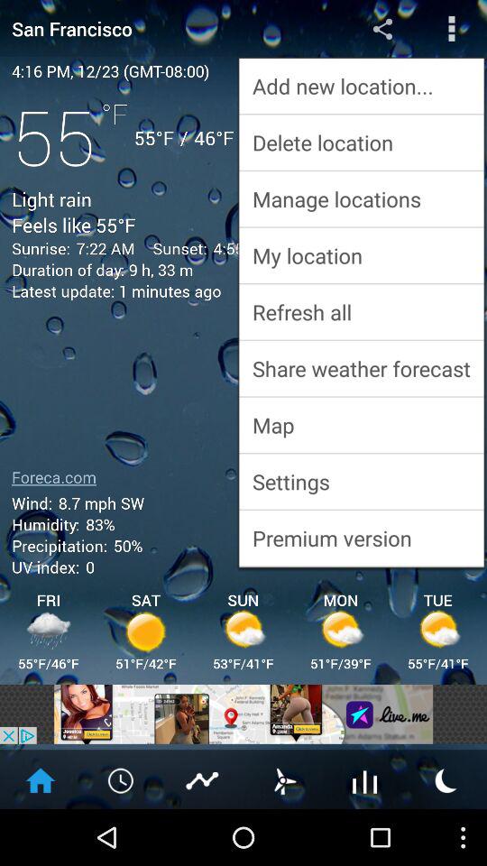  I want to click on swipe to settings app, so click(361, 482).